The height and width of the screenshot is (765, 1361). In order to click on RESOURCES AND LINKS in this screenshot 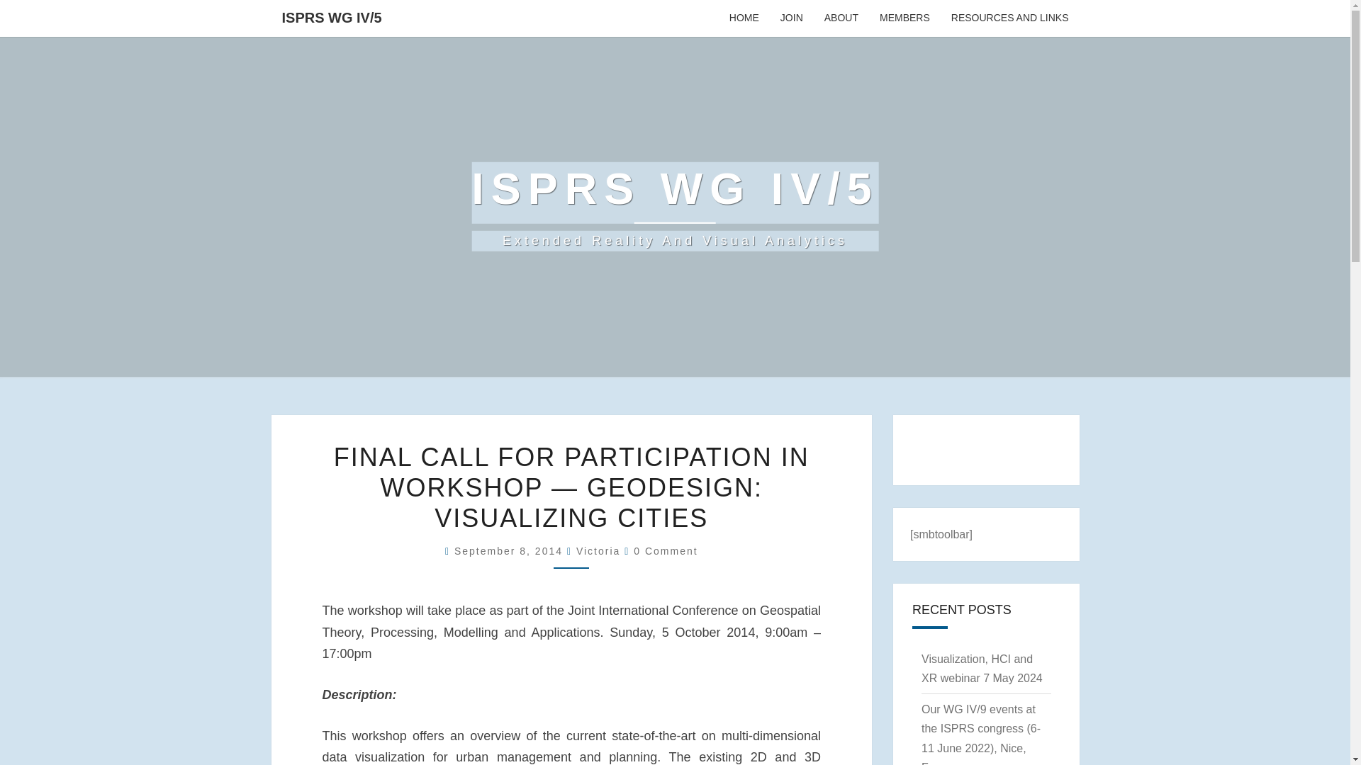, I will do `click(1009, 18)`.